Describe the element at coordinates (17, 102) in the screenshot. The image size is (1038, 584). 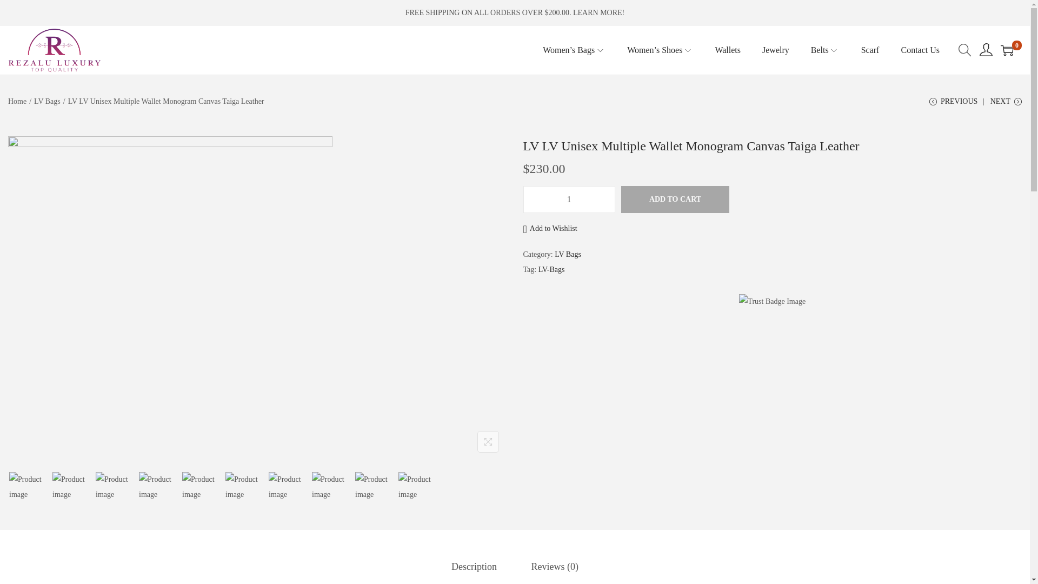
I see `Home` at that location.